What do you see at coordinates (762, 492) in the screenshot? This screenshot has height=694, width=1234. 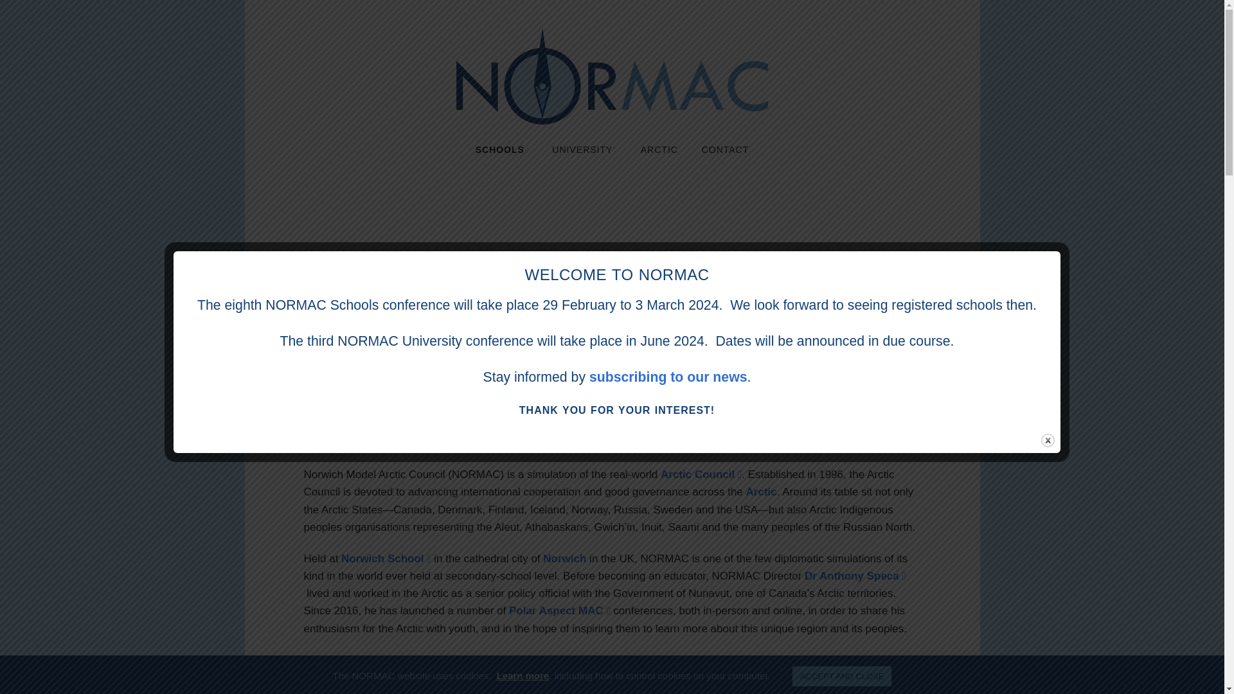 I see `Arctic` at bounding box center [762, 492].